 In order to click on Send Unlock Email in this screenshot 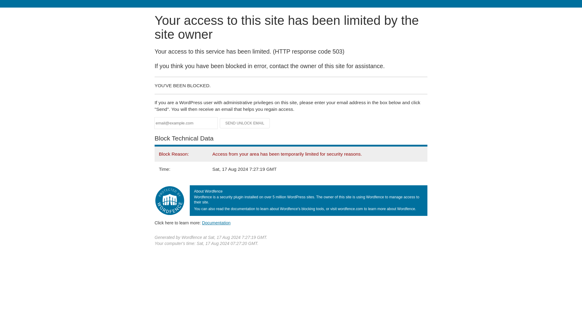, I will do `click(245, 123)`.